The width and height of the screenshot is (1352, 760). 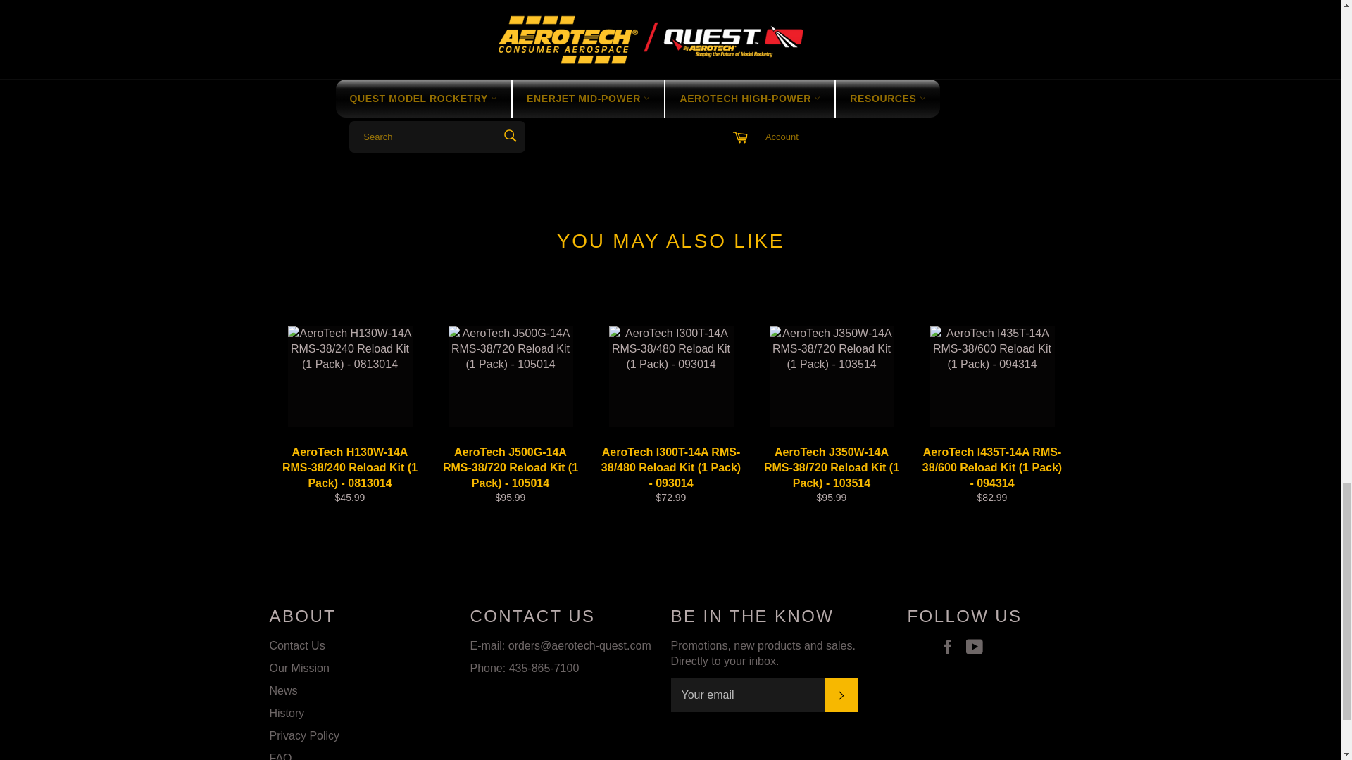 What do you see at coordinates (1038, 106) in the screenshot?
I see `Tweet on Twitter` at bounding box center [1038, 106].